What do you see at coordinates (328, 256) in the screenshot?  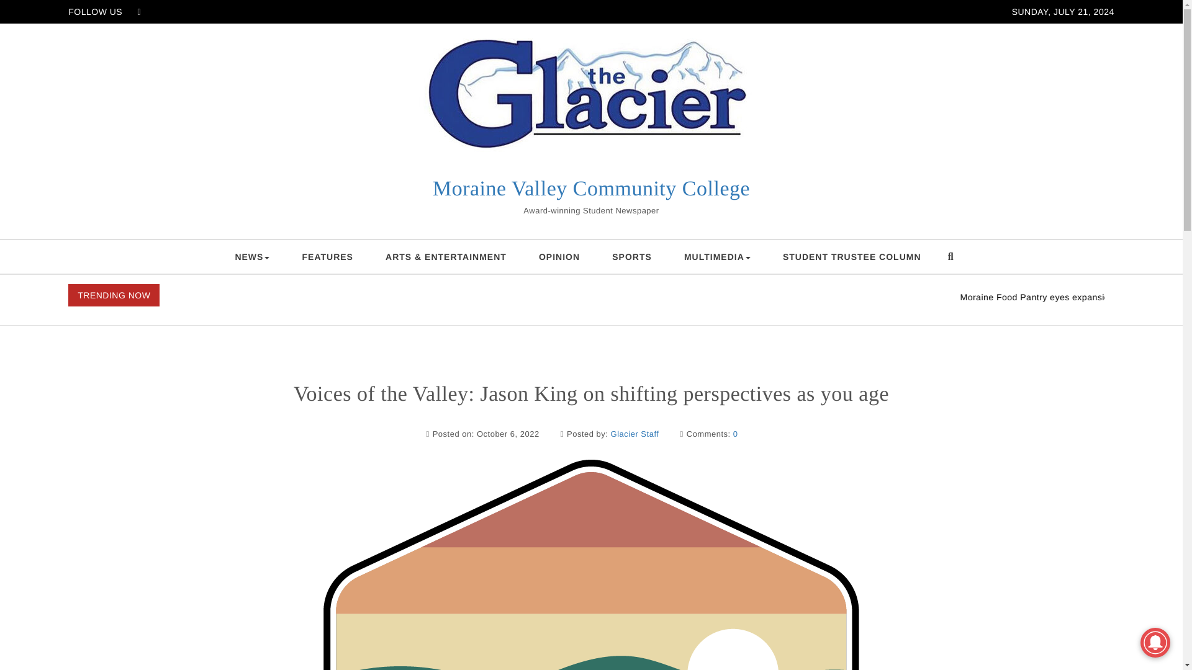 I see `FEATURES` at bounding box center [328, 256].